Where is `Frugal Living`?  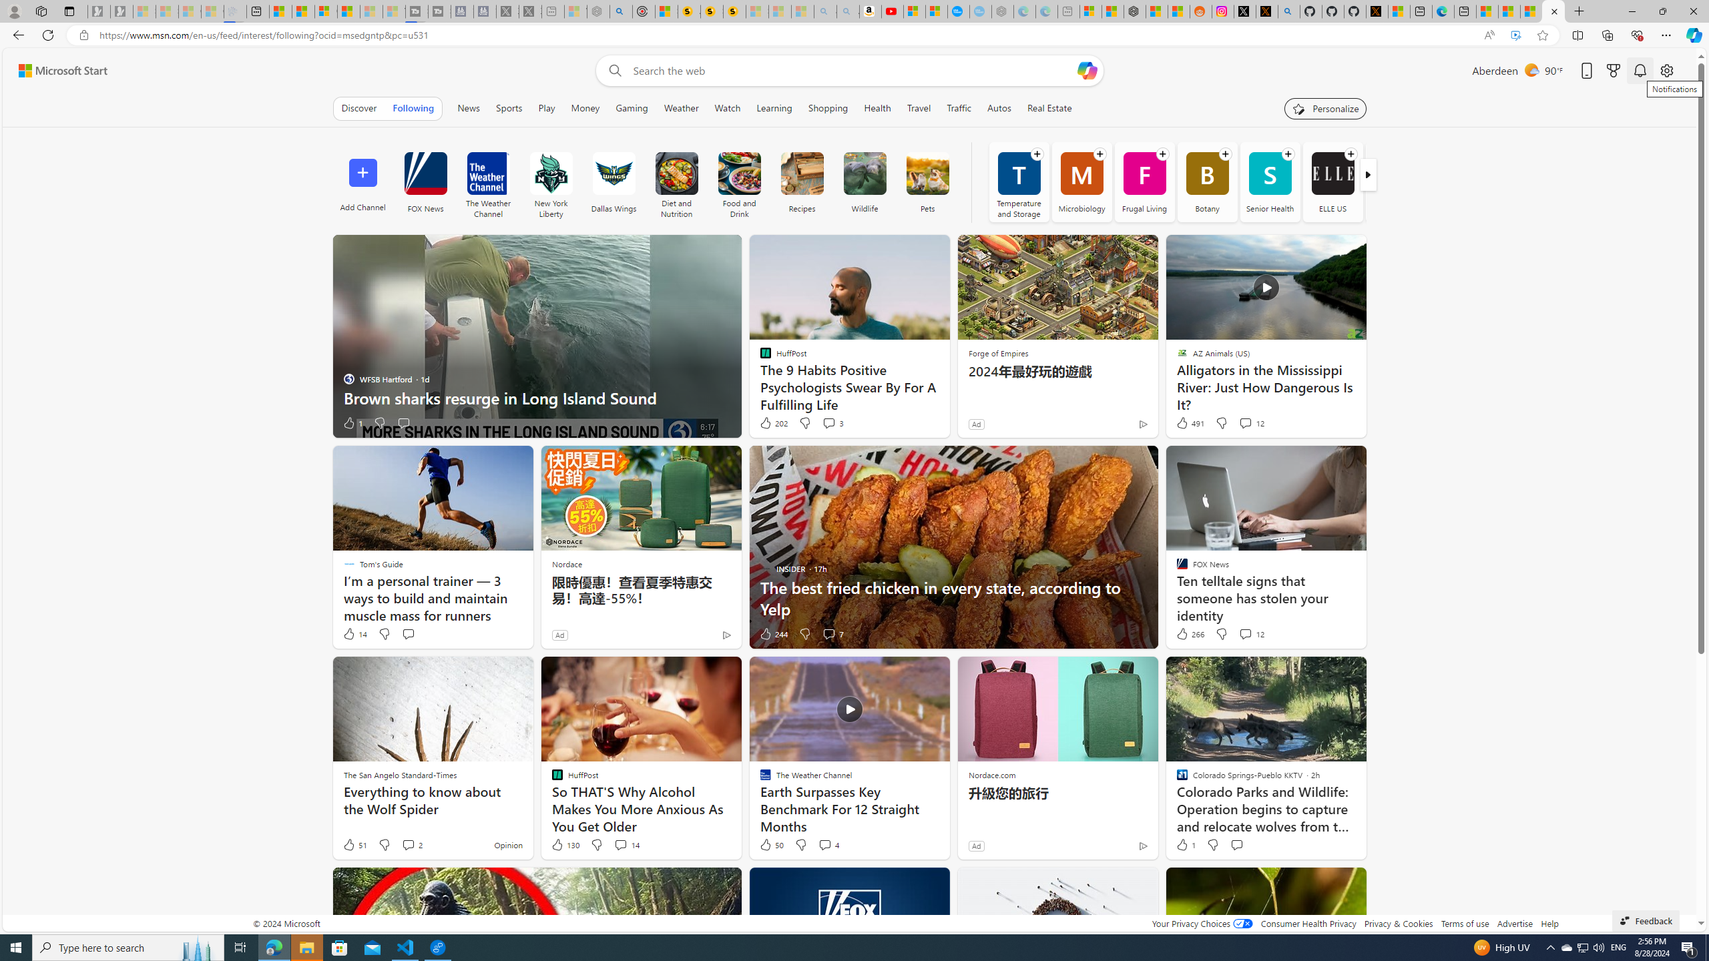
Frugal Living is located at coordinates (1145, 182).